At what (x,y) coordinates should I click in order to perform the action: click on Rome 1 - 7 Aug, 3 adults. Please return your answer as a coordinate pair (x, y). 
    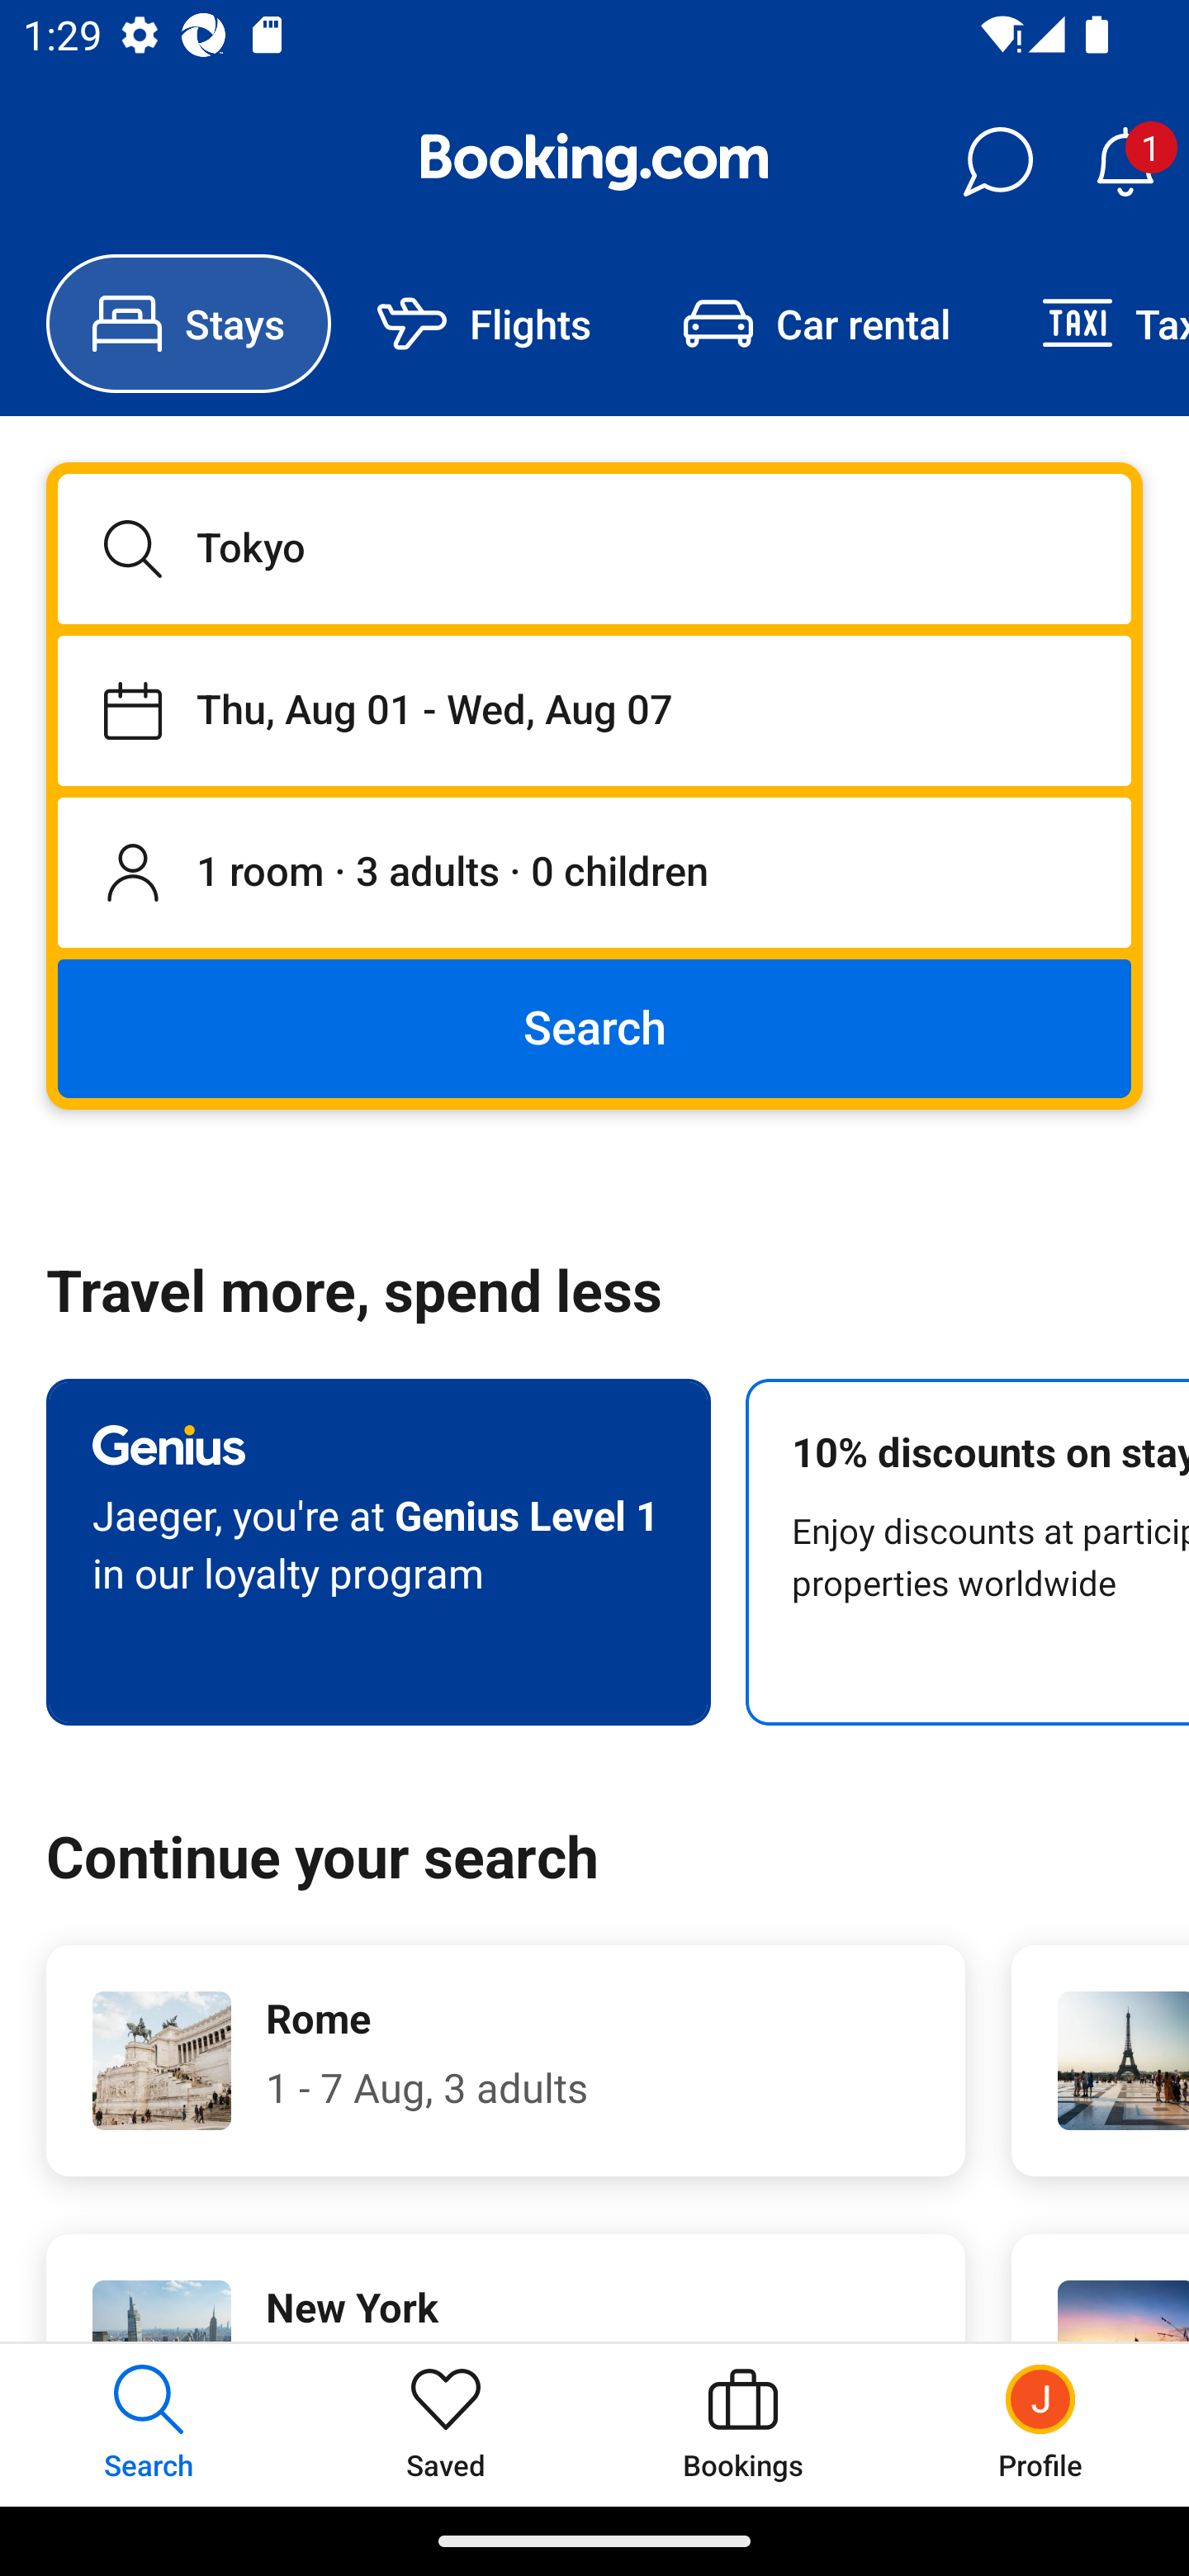
    Looking at the image, I should click on (505, 2061).